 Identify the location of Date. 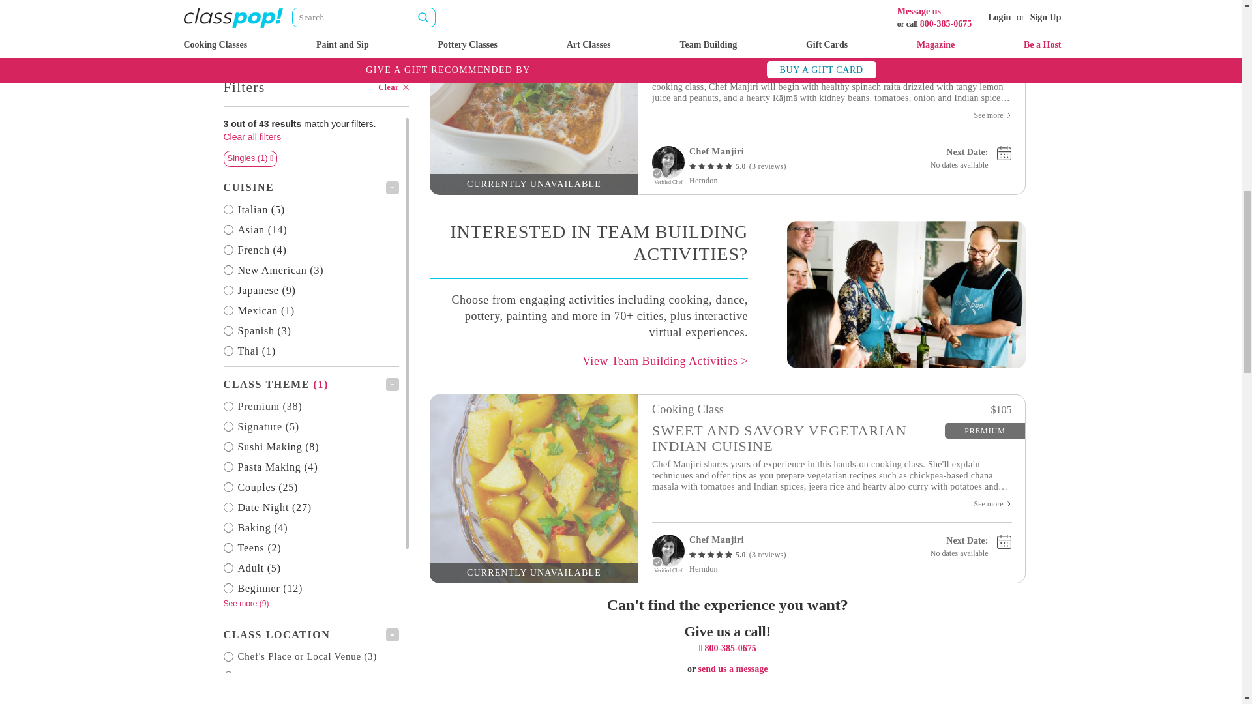
(310, 445).